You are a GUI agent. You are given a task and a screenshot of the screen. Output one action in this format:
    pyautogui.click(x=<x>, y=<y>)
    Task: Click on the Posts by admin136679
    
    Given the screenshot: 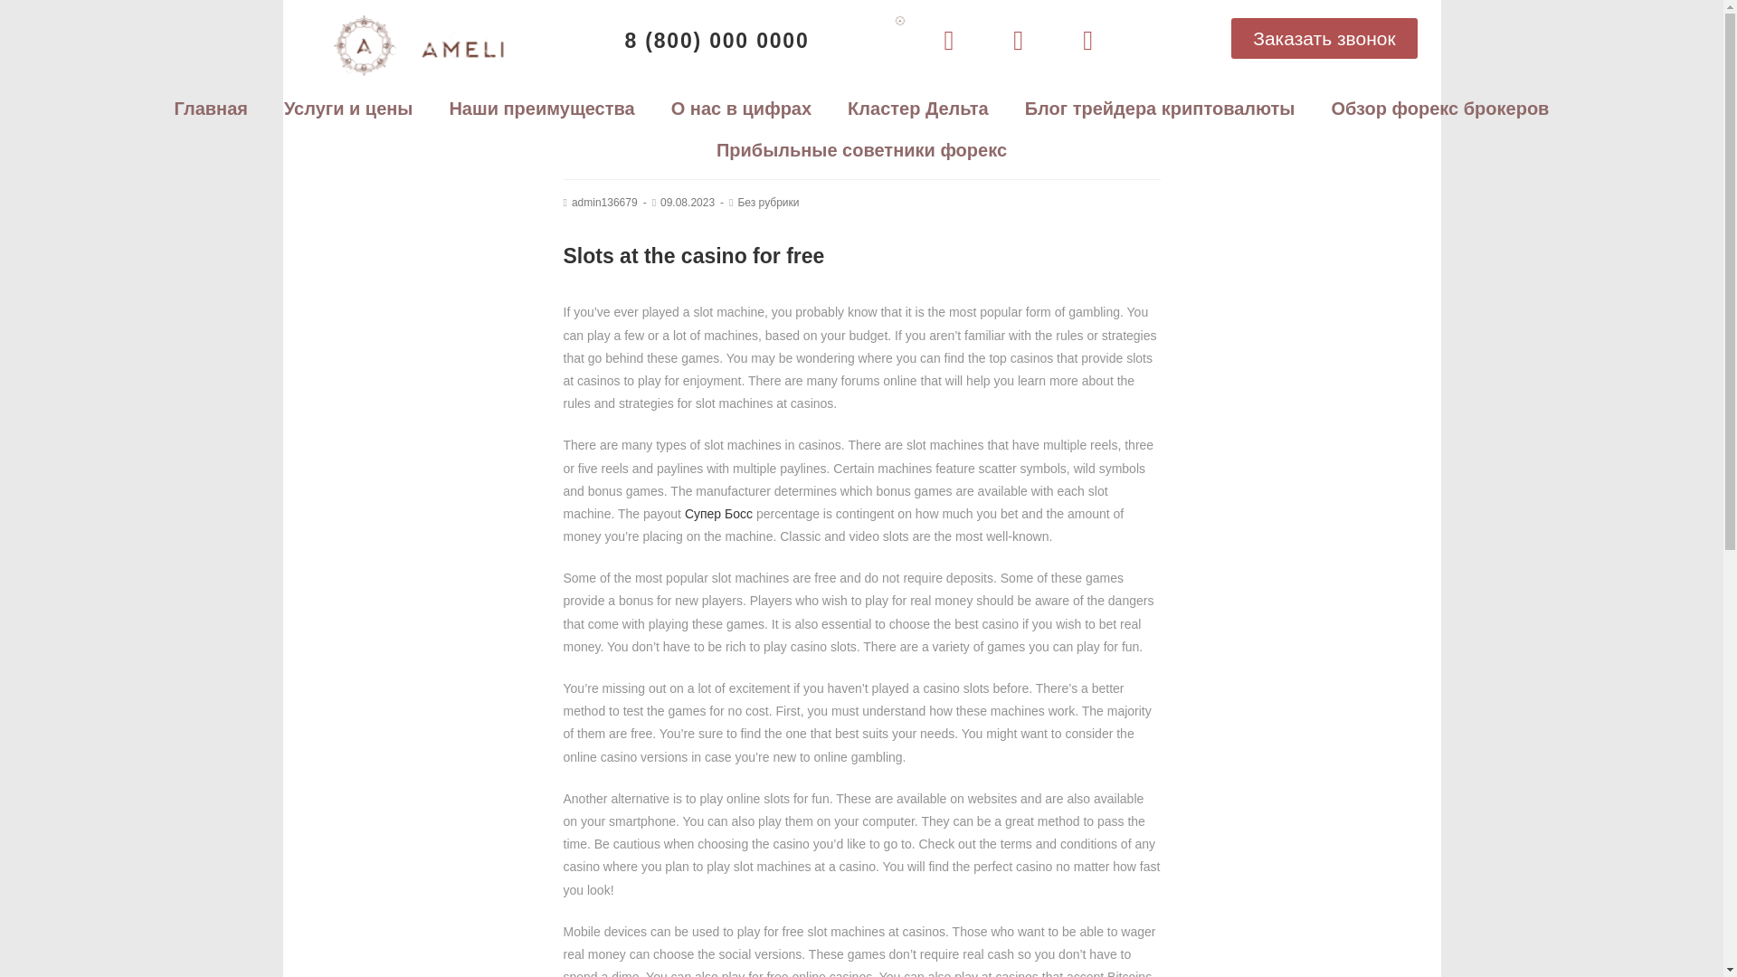 What is the action you would take?
    pyautogui.click(x=604, y=203)
    